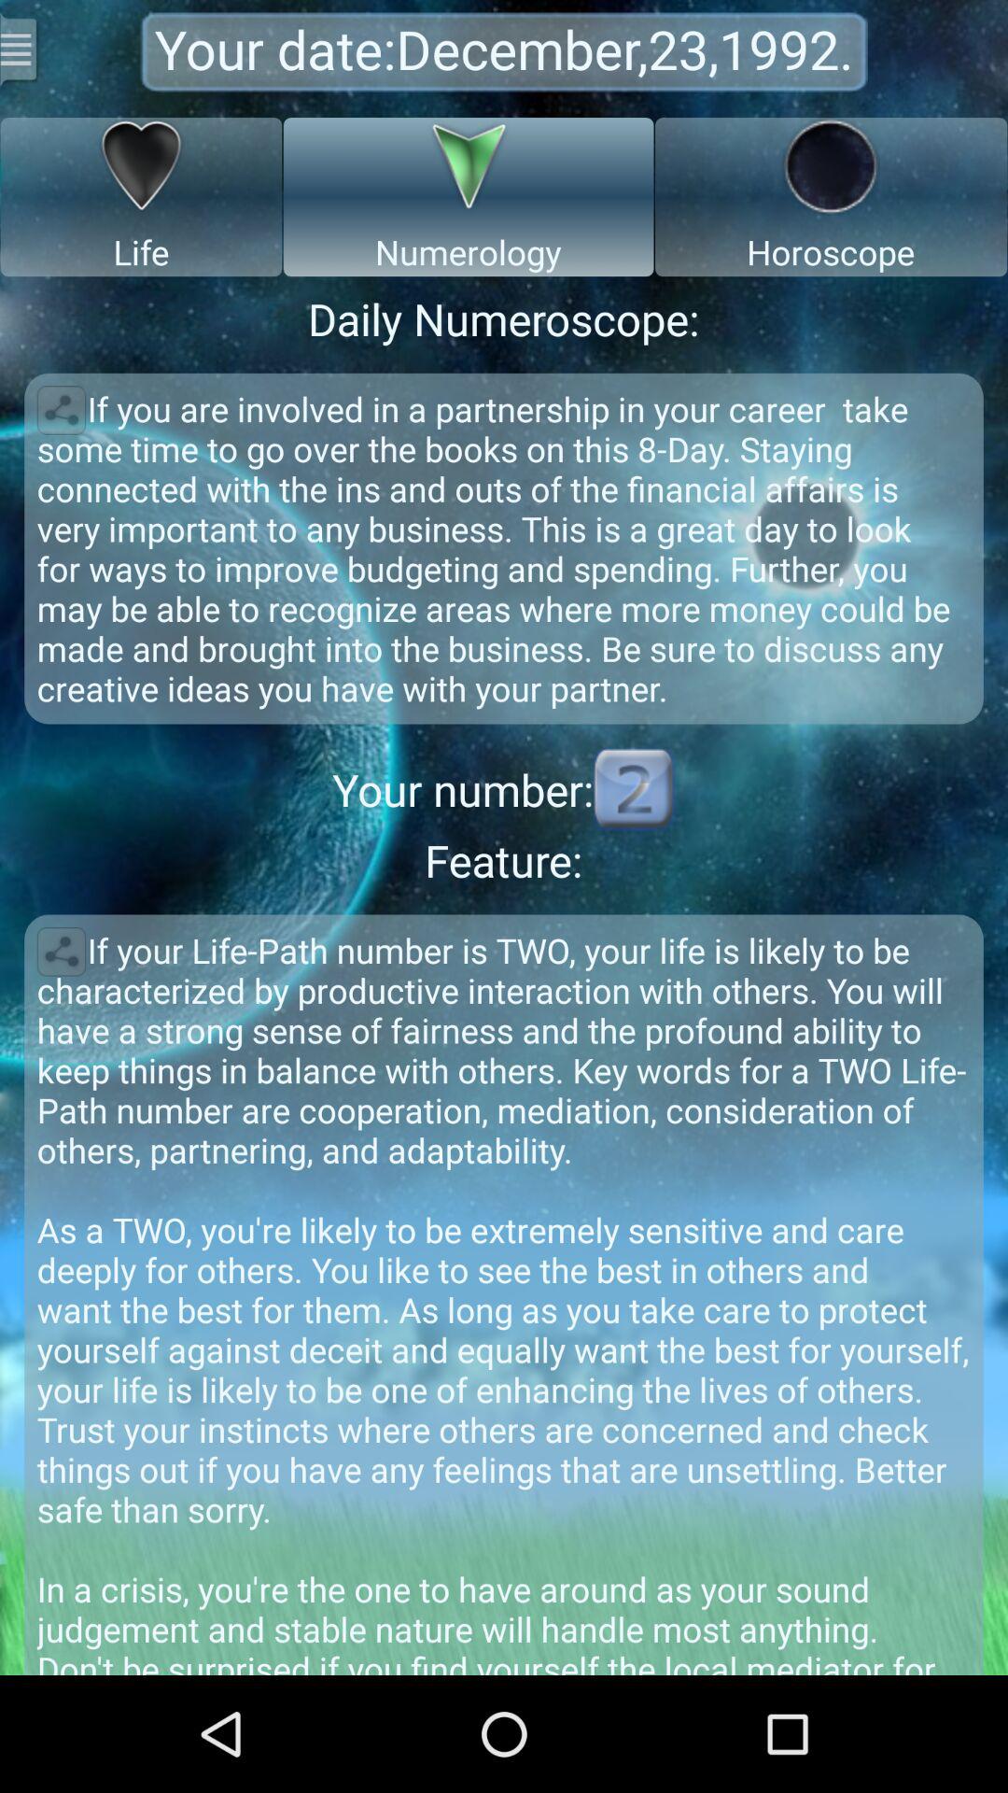 The height and width of the screenshot is (1793, 1008). I want to click on go to home page, so click(21, 49).